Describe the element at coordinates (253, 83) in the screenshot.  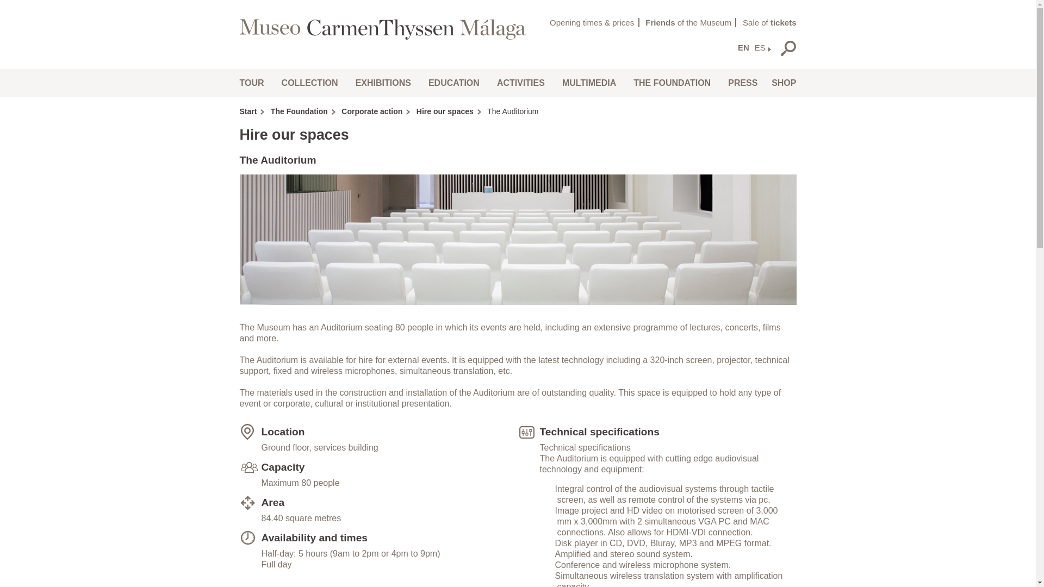
I see `Tour` at that location.